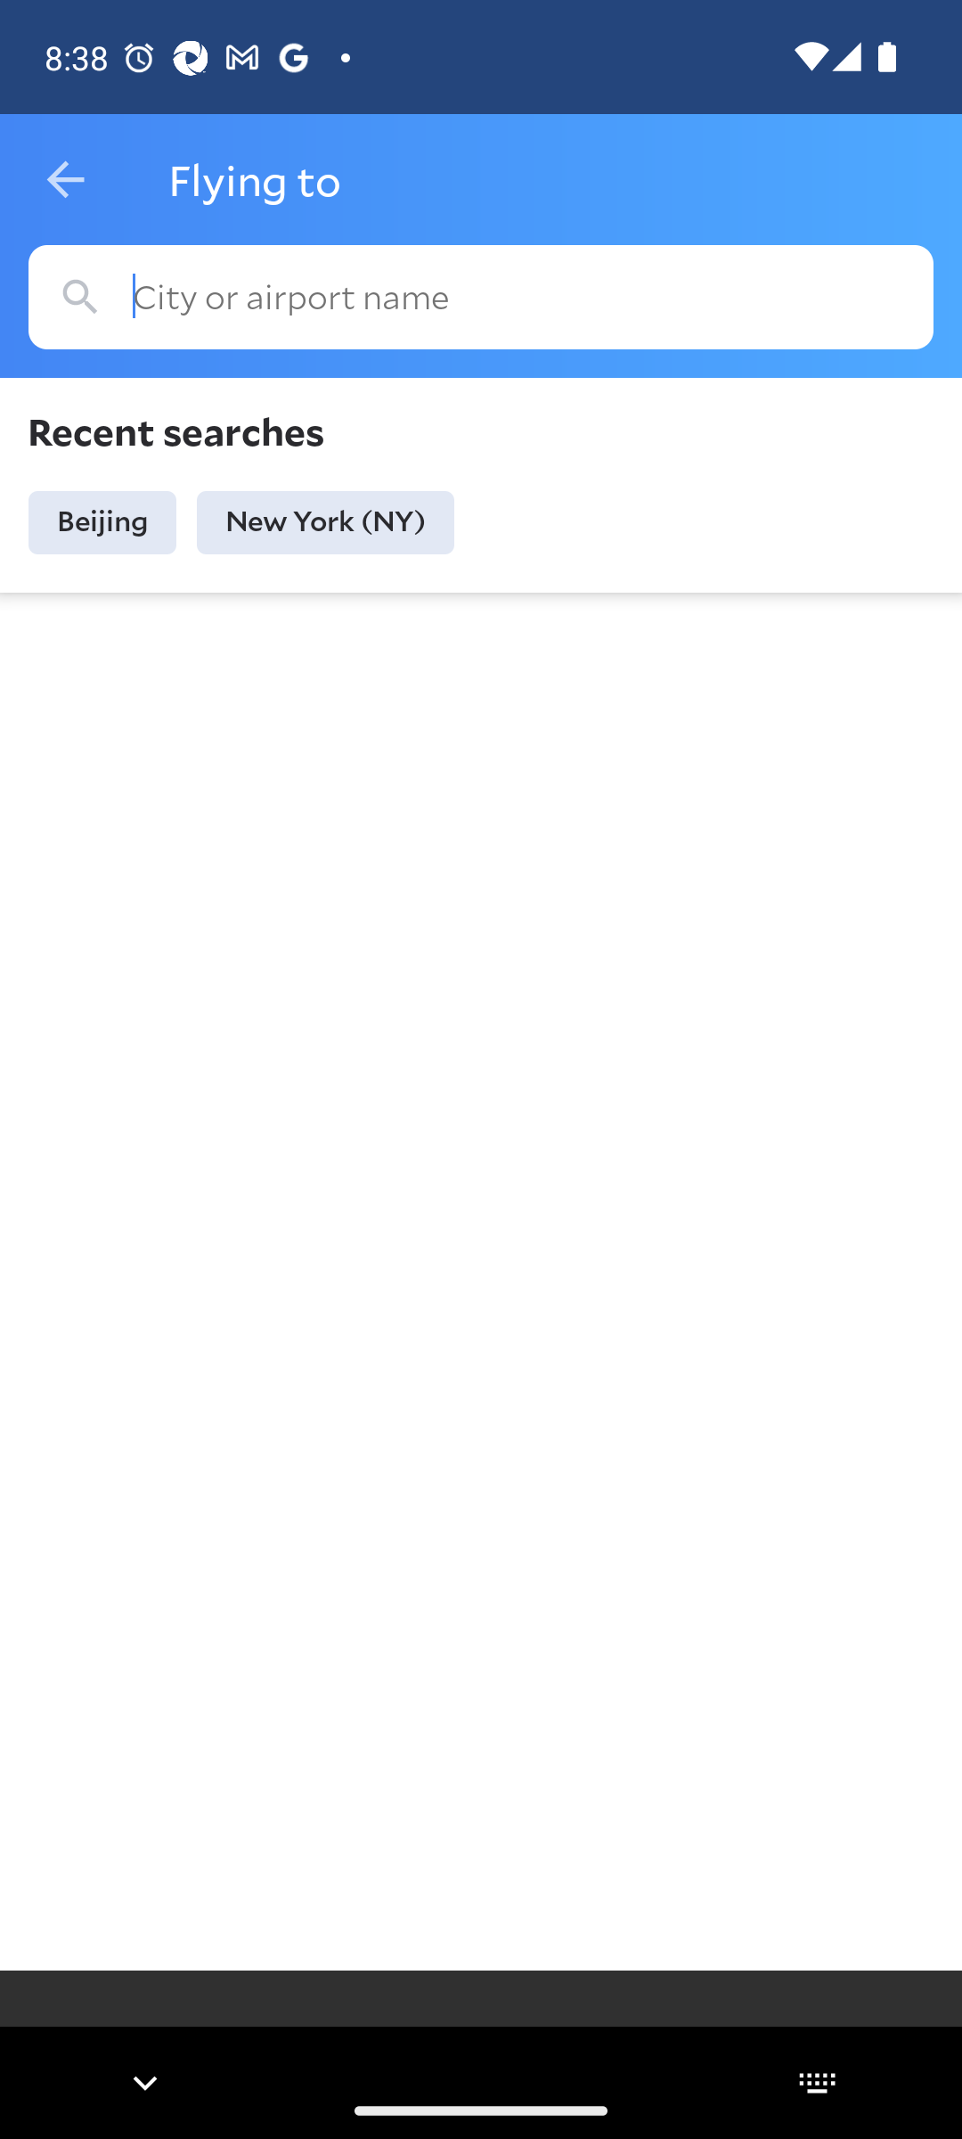 This screenshot has width=962, height=2139. What do you see at coordinates (481, 298) in the screenshot?
I see `City or airport name` at bounding box center [481, 298].